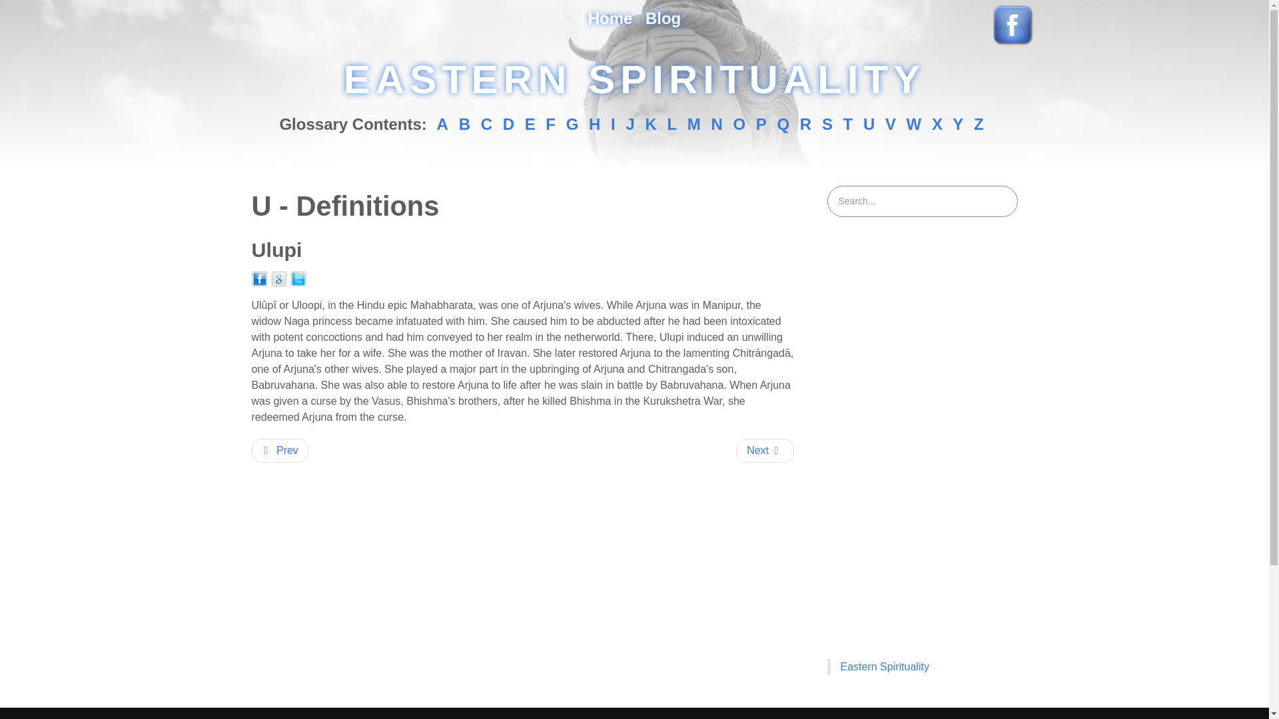 The width and height of the screenshot is (1279, 719). Describe the element at coordinates (885, 666) in the screenshot. I see `Eastern Spirituality` at that location.